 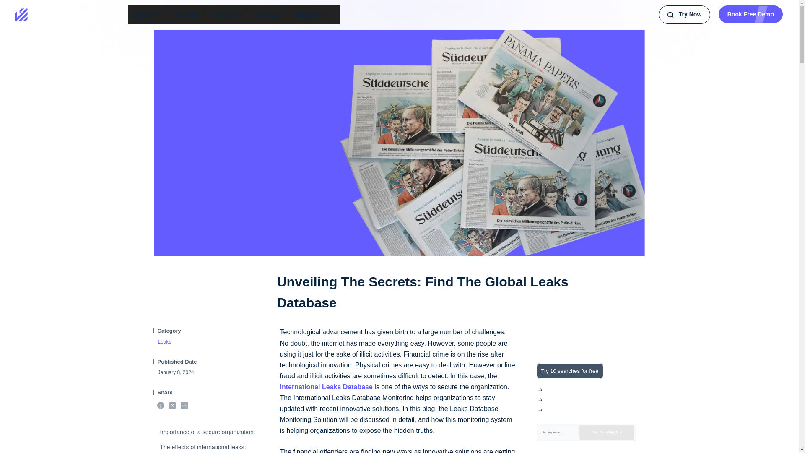 What do you see at coordinates (607, 432) in the screenshot?
I see `Start Searching Now` at bounding box center [607, 432].